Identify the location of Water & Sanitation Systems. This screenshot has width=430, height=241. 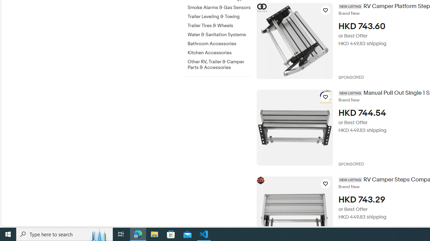
(219, 33).